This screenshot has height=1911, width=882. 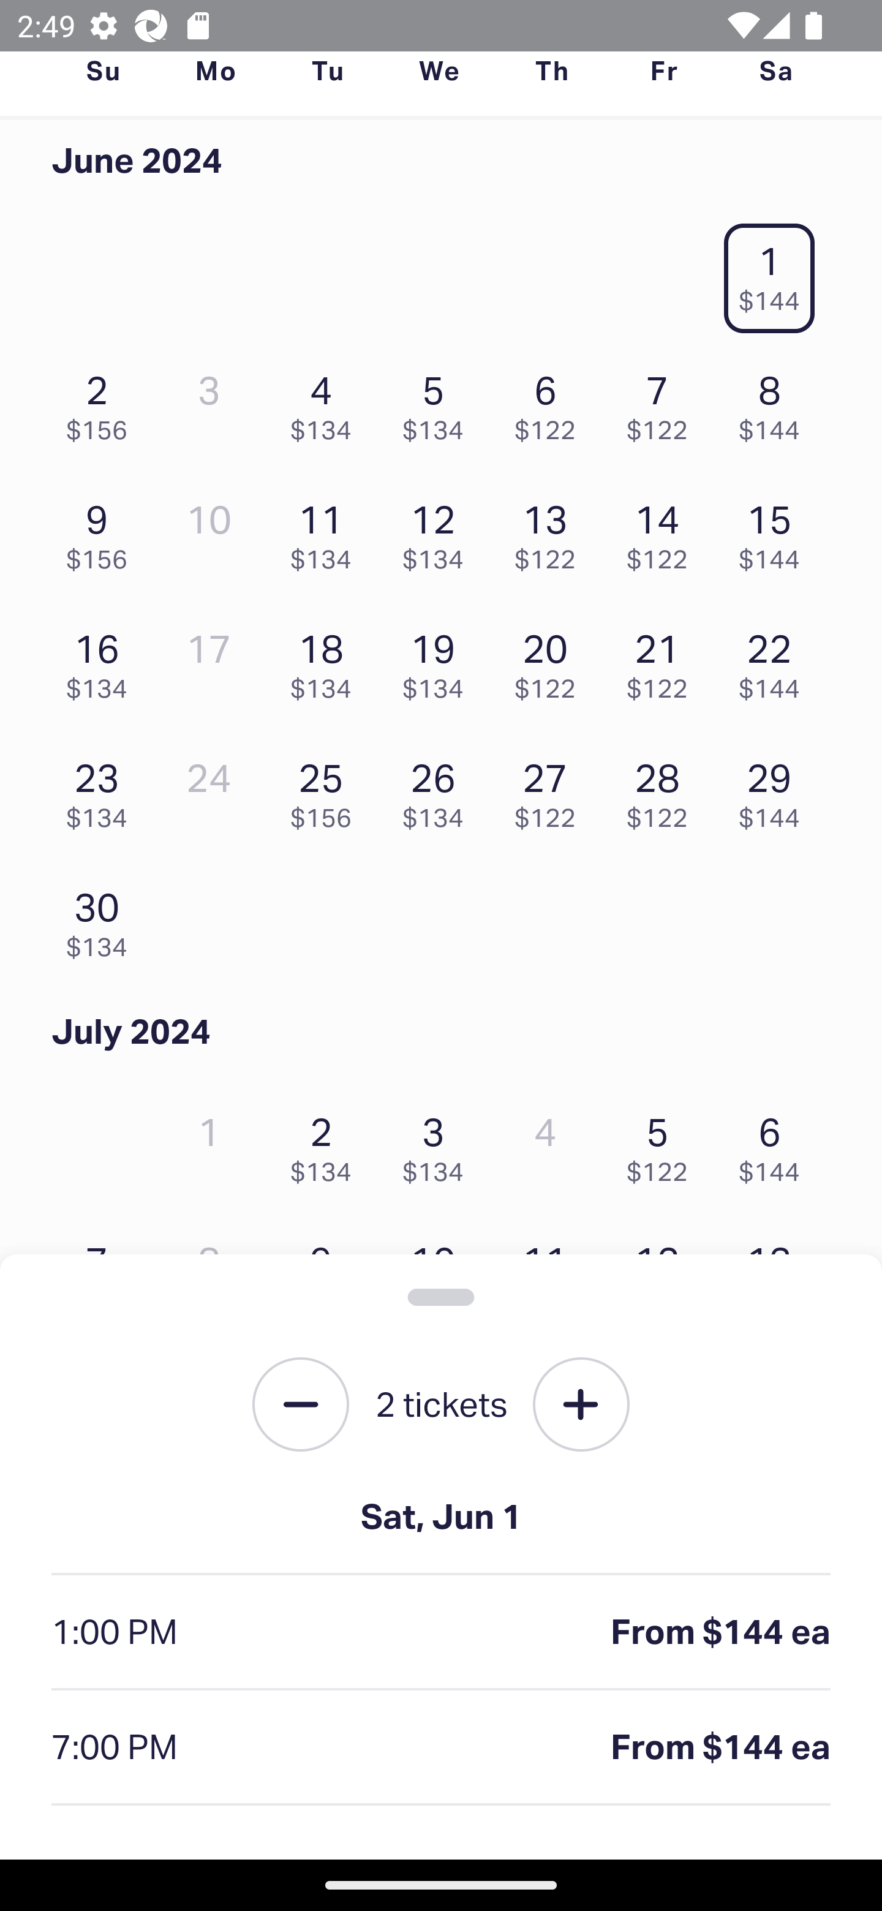 What do you see at coordinates (327, 1144) in the screenshot?
I see `2 $134` at bounding box center [327, 1144].